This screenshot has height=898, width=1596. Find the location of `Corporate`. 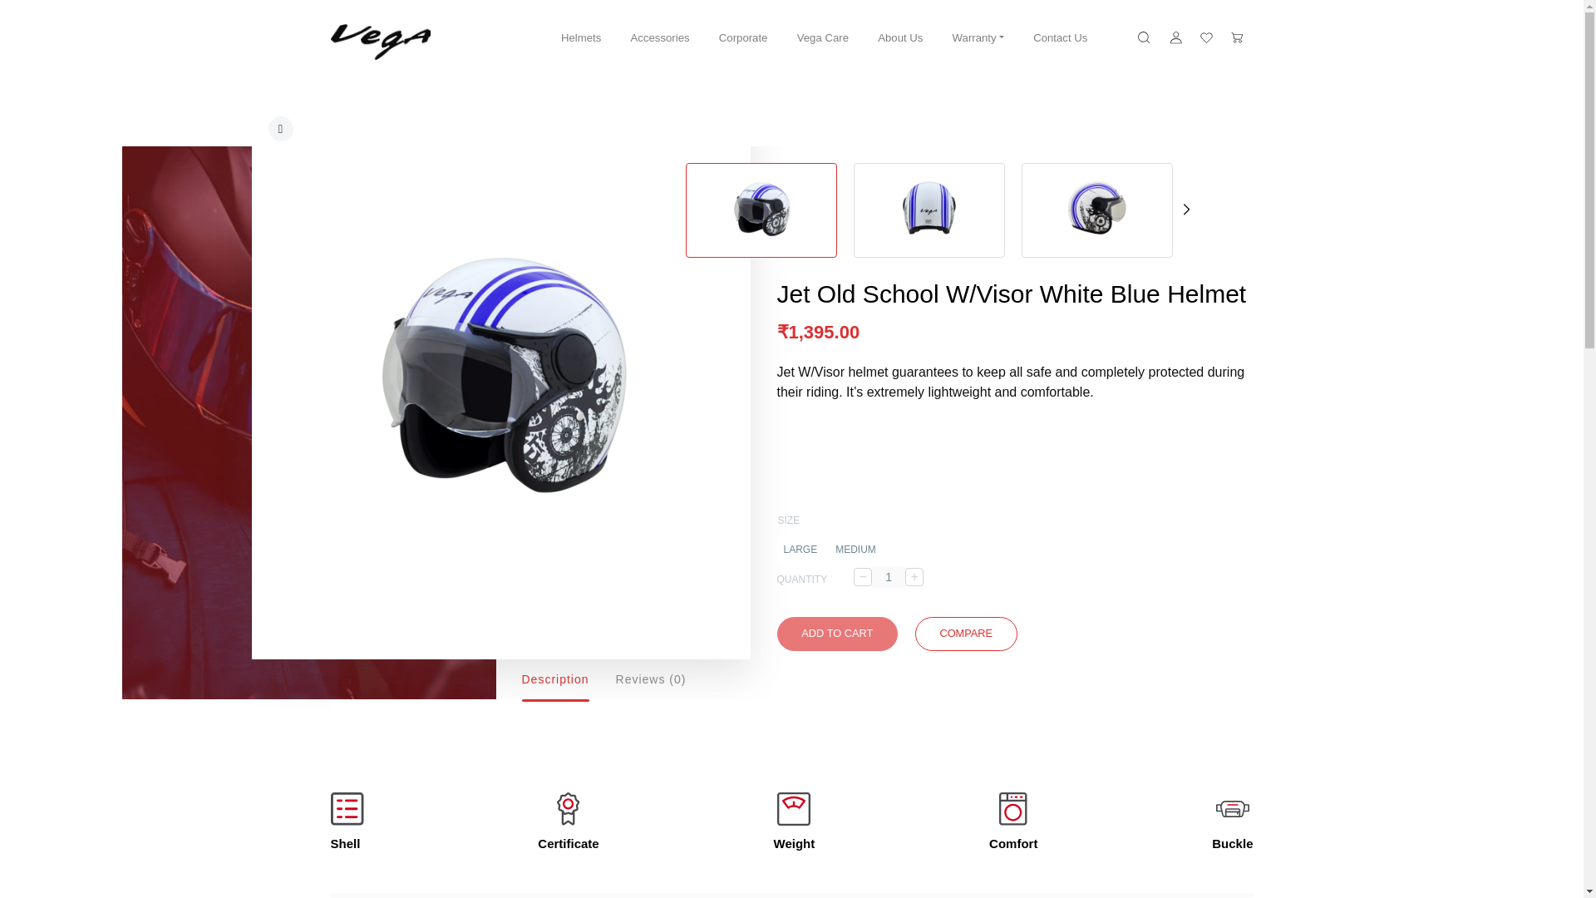

Corporate is located at coordinates (743, 38).